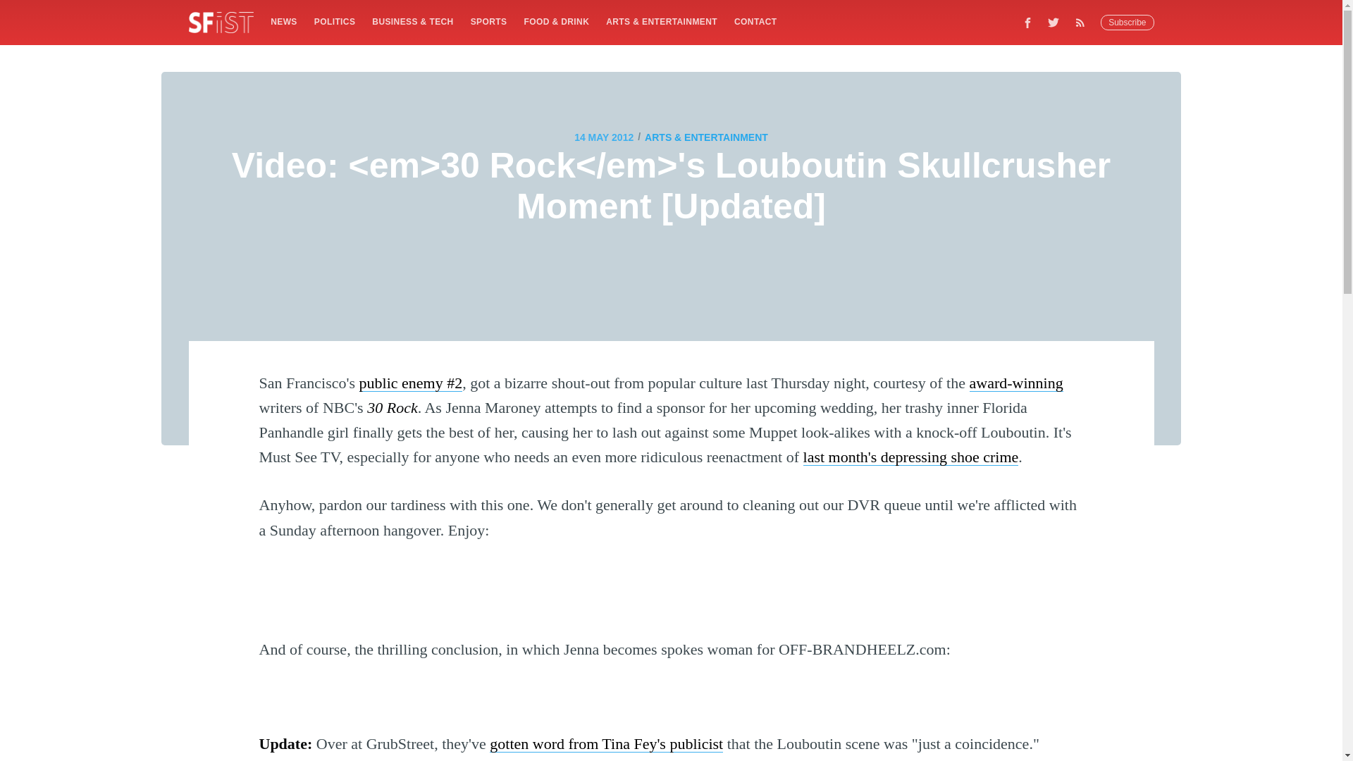  Describe the element at coordinates (1027, 22) in the screenshot. I see `Facebook` at that location.